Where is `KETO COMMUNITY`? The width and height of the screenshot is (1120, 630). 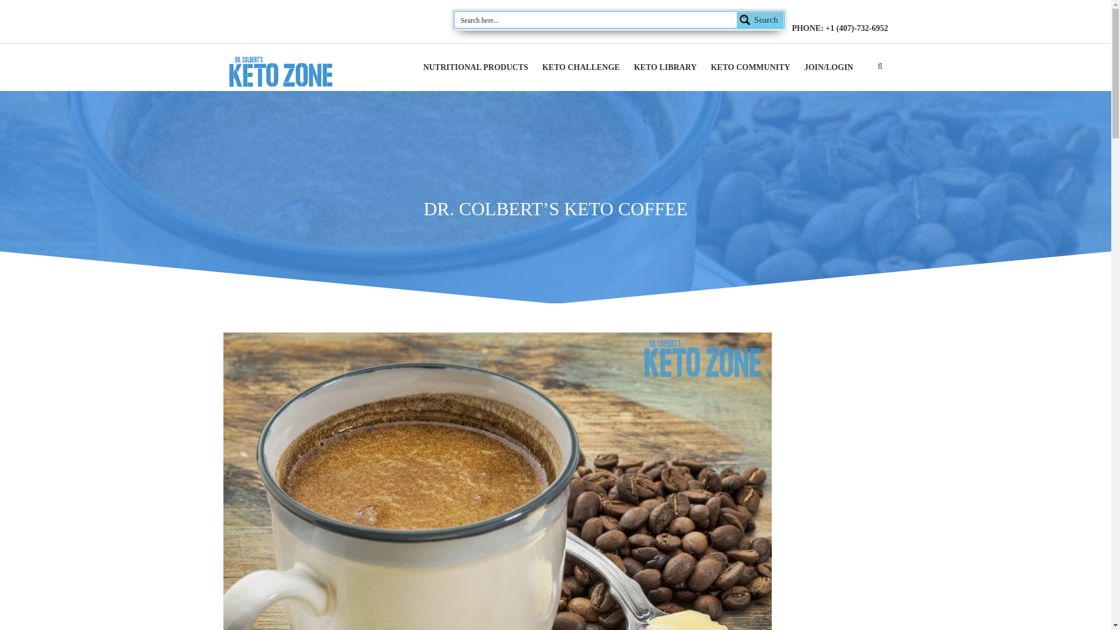
KETO COMMUNITY is located at coordinates (750, 68).